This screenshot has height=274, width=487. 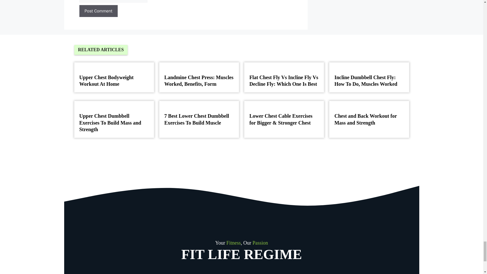 I want to click on Post Comment, so click(x=98, y=11).